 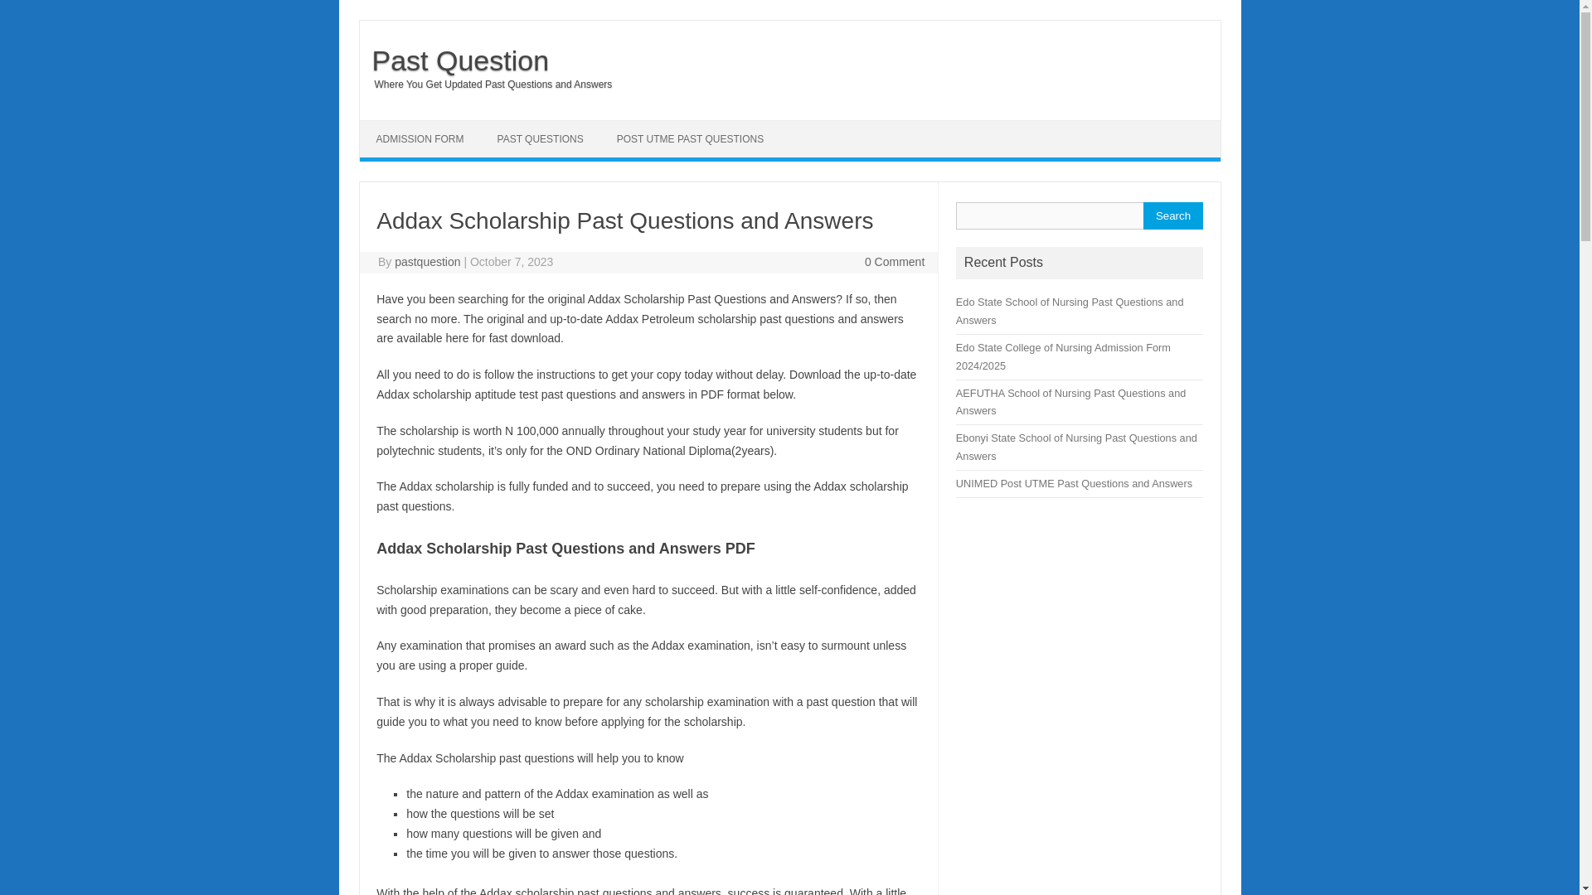 What do you see at coordinates (540, 139) in the screenshot?
I see `PAST QUESTIONS` at bounding box center [540, 139].